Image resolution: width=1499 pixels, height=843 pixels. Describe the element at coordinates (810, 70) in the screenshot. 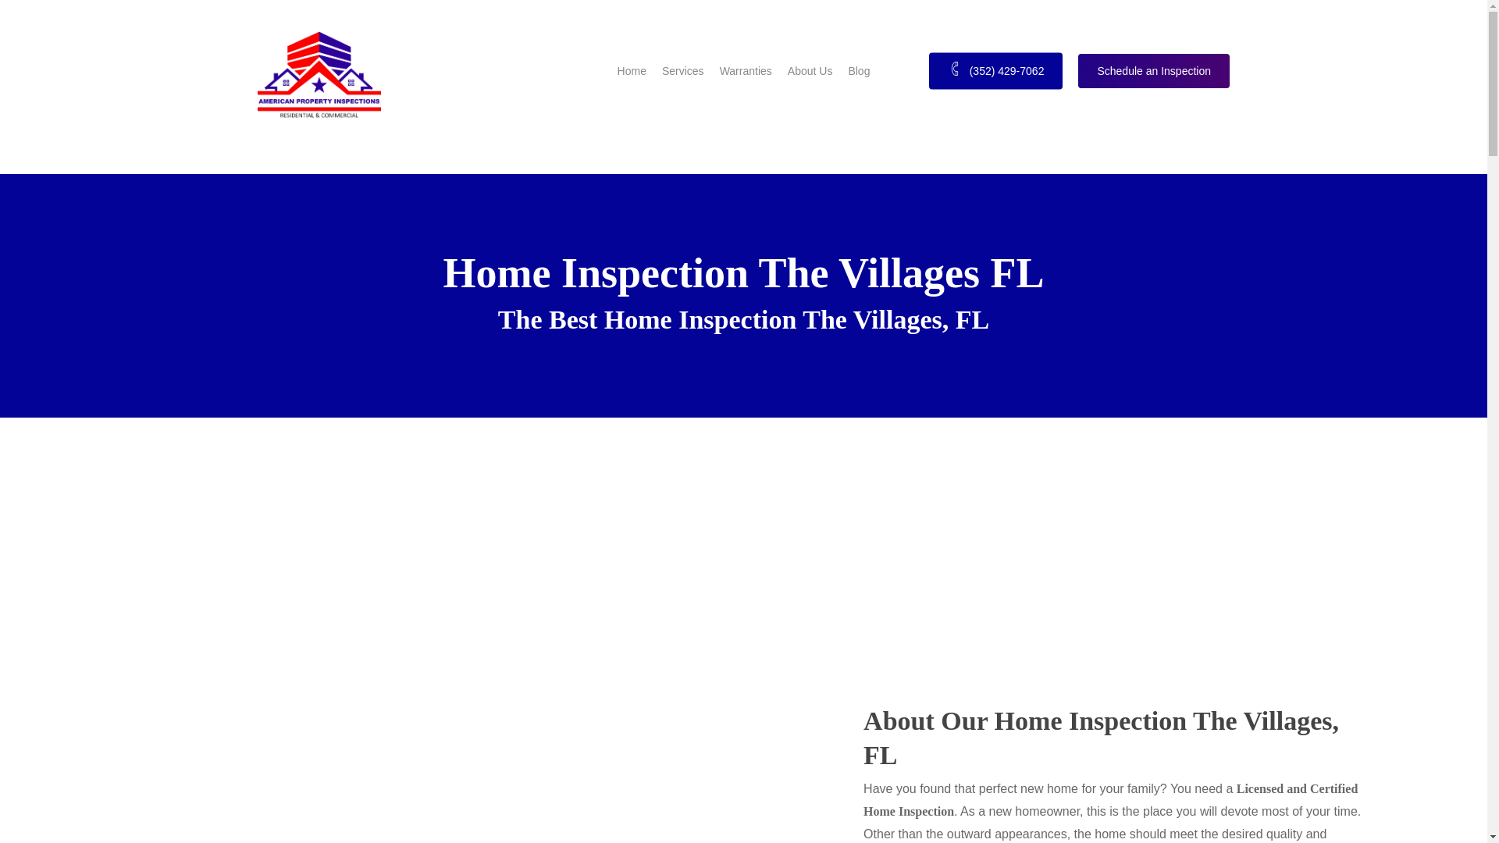

I see `About Us` at that location.